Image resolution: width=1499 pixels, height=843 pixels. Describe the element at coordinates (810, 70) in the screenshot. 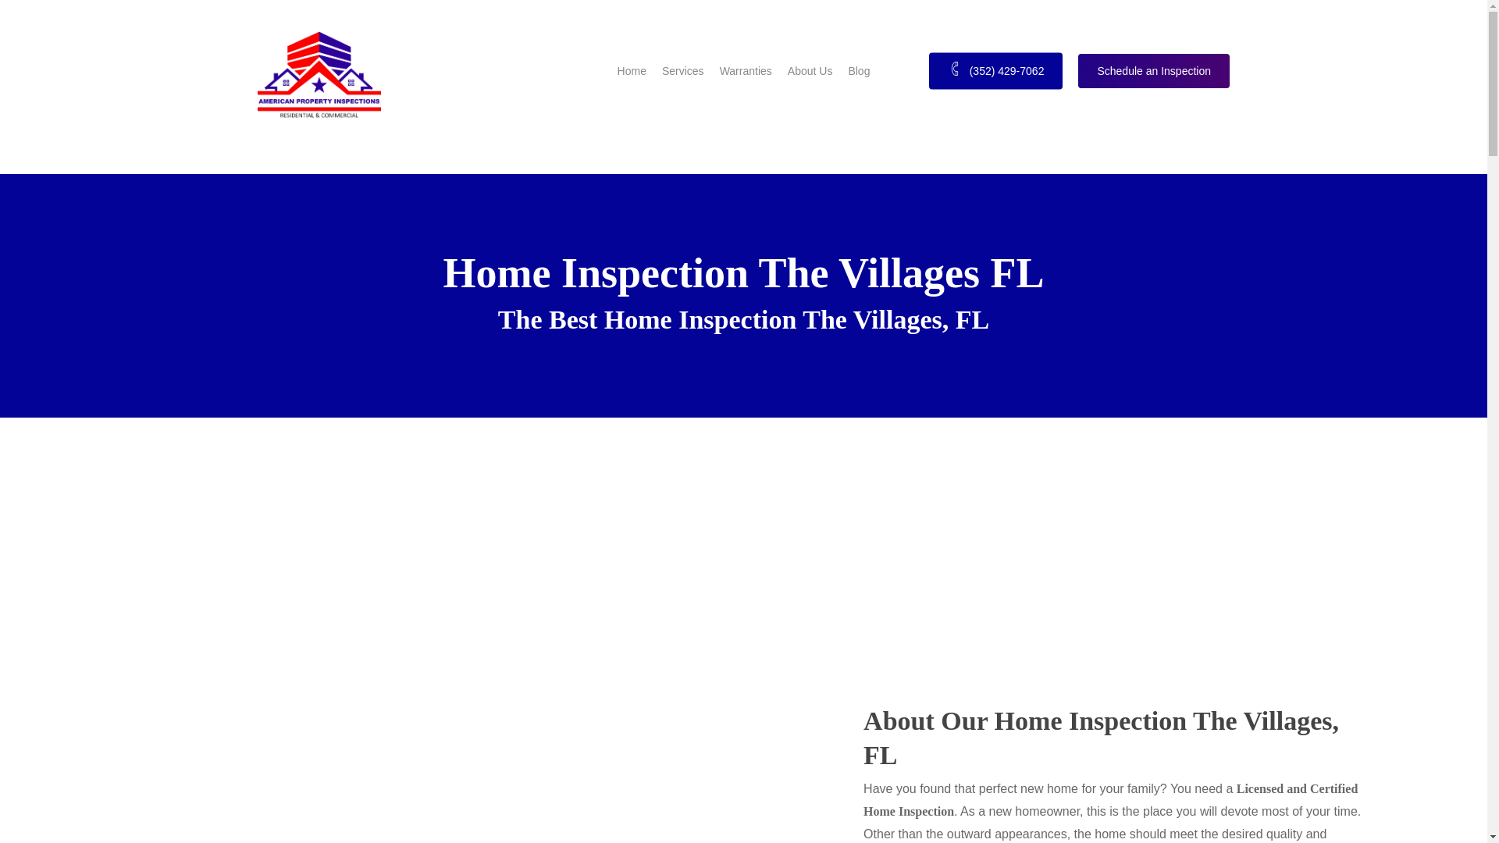

I see `About Us` at that location.